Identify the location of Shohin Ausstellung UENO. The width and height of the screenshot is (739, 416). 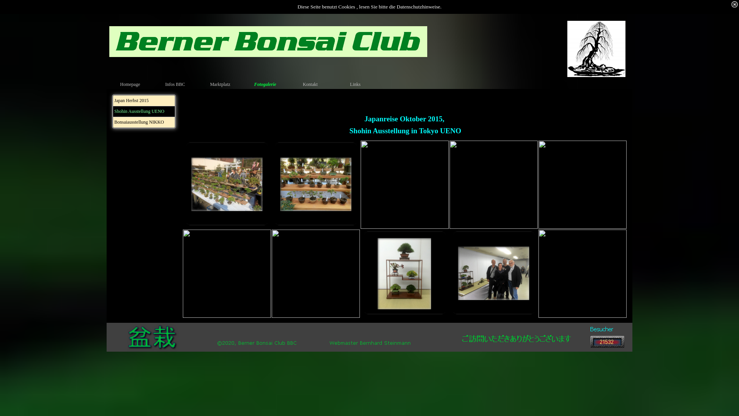
(144, 112).